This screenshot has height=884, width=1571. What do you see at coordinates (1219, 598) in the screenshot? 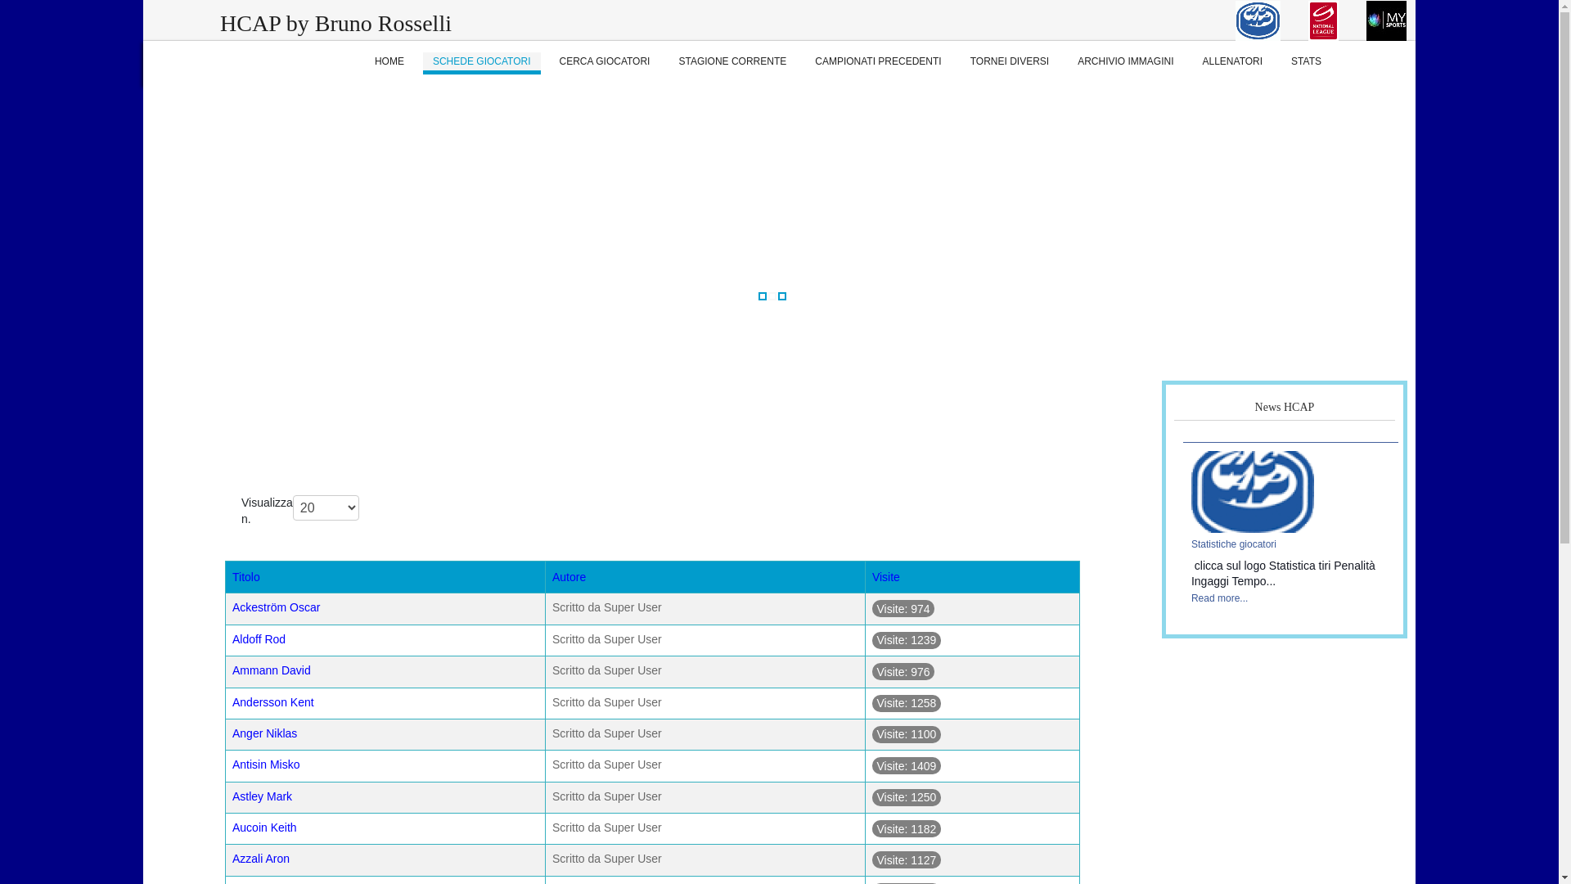
I see `Read more...` at bounding box center [1219, 598].